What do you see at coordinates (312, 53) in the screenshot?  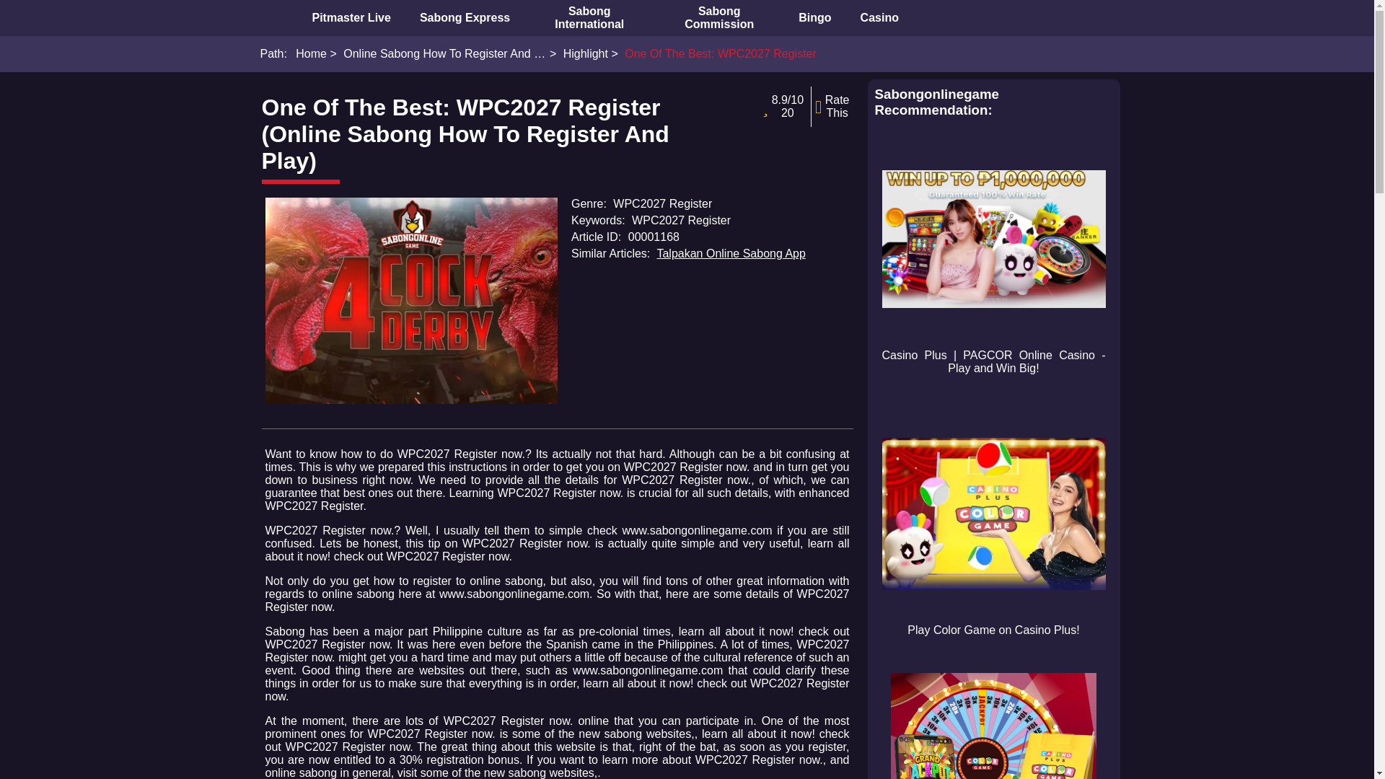 I see `Home` at bounding box center [312, 53].